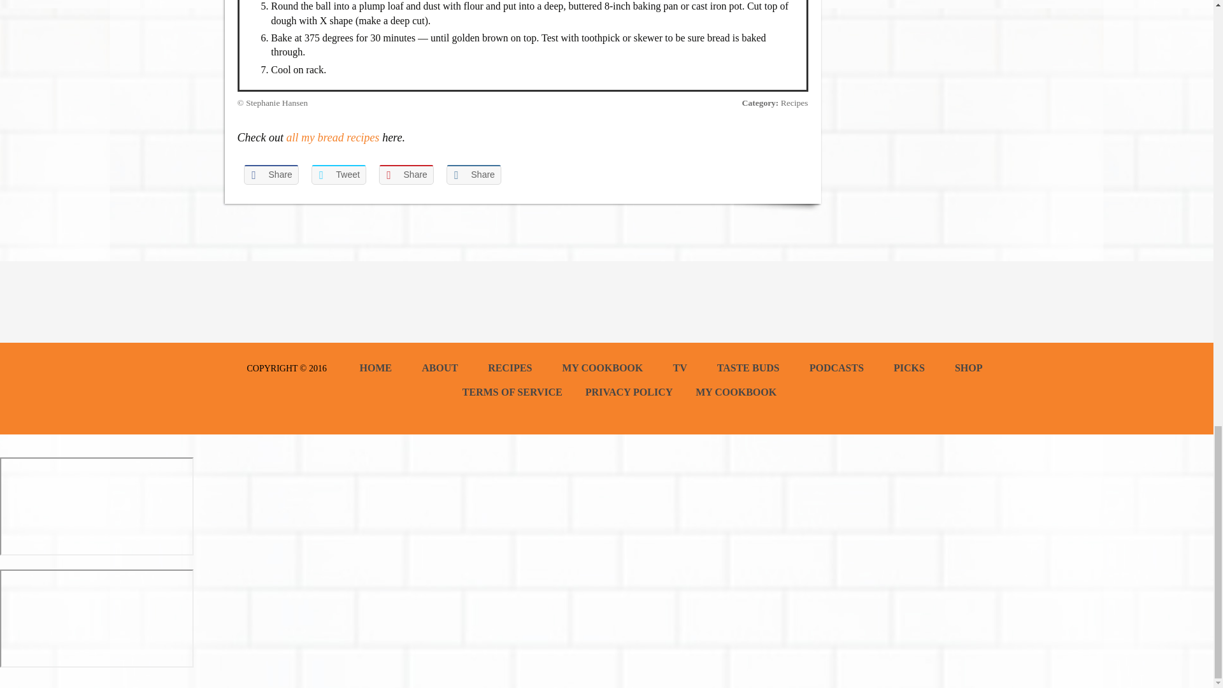  What do you see at coordinates (338, 175) in the screenshot?
I see `Share on Twitter` at bounding box center [338, 175].